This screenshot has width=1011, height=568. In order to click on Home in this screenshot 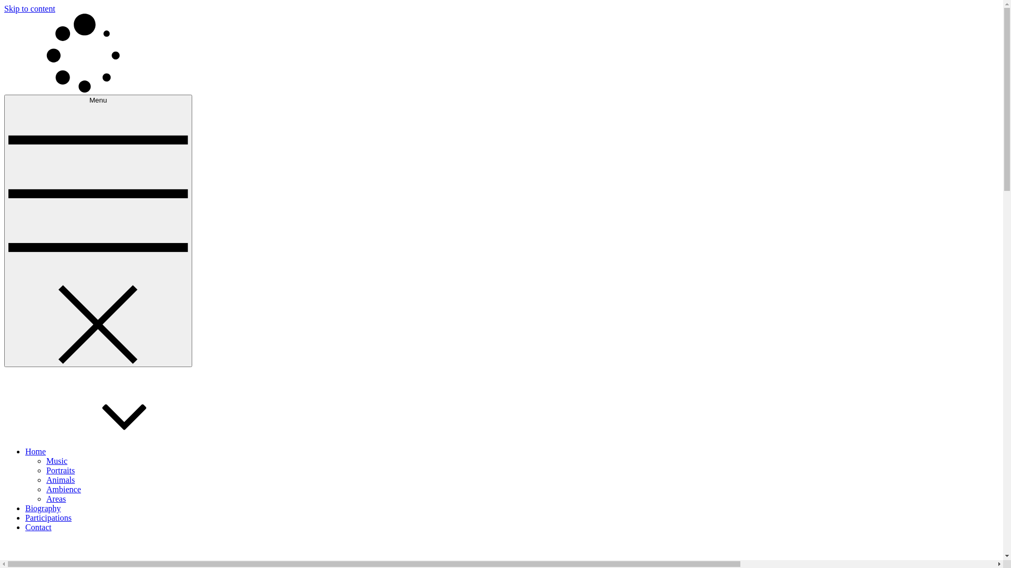, I will do `click(115, 451)`.